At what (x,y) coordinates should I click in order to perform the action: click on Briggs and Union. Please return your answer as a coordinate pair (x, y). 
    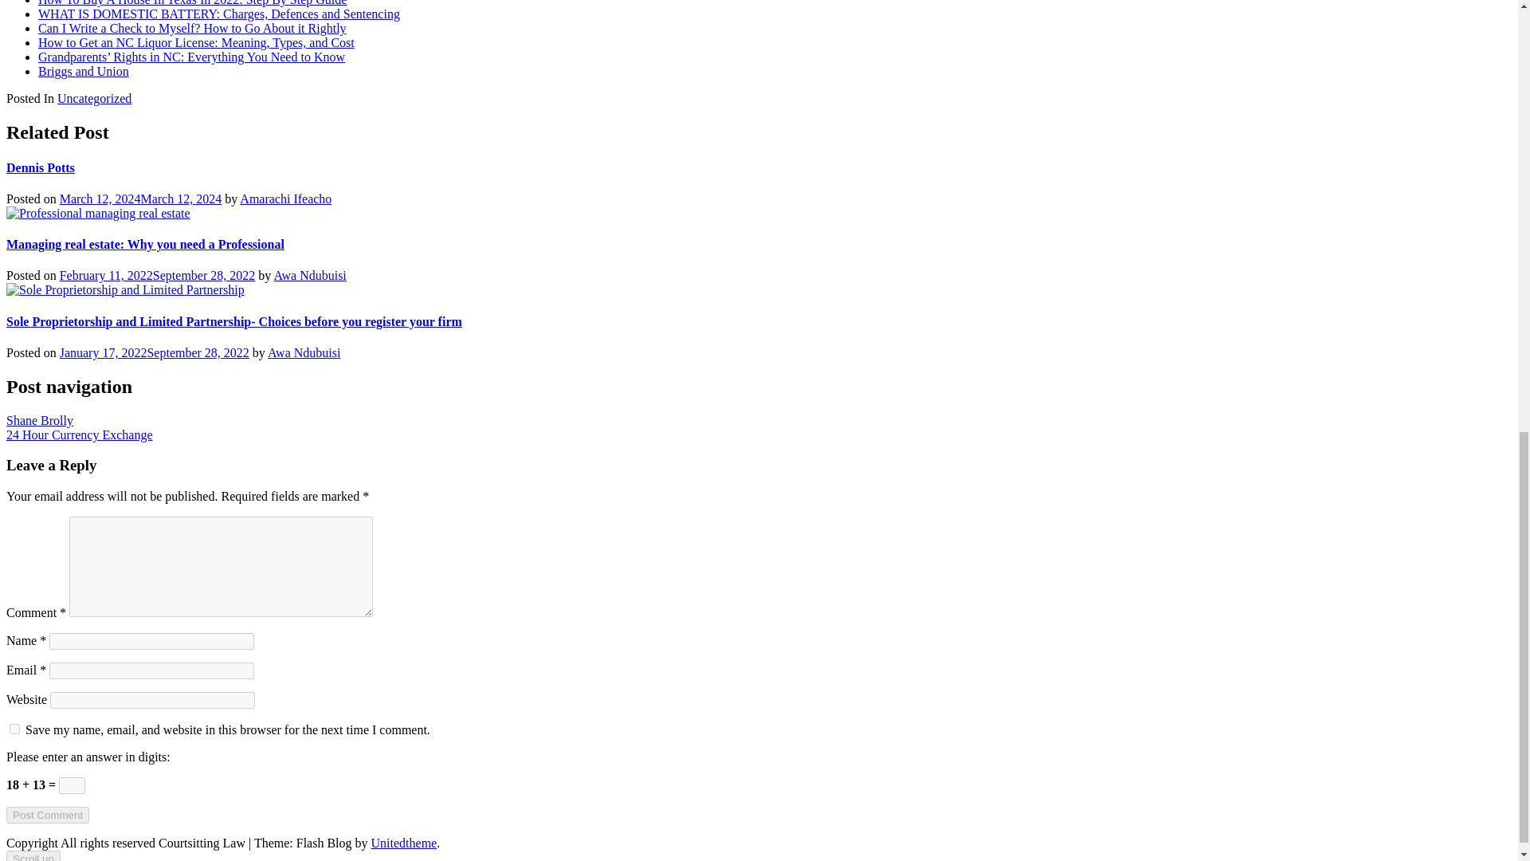
    Looking at the image, I should click on (83, 72).